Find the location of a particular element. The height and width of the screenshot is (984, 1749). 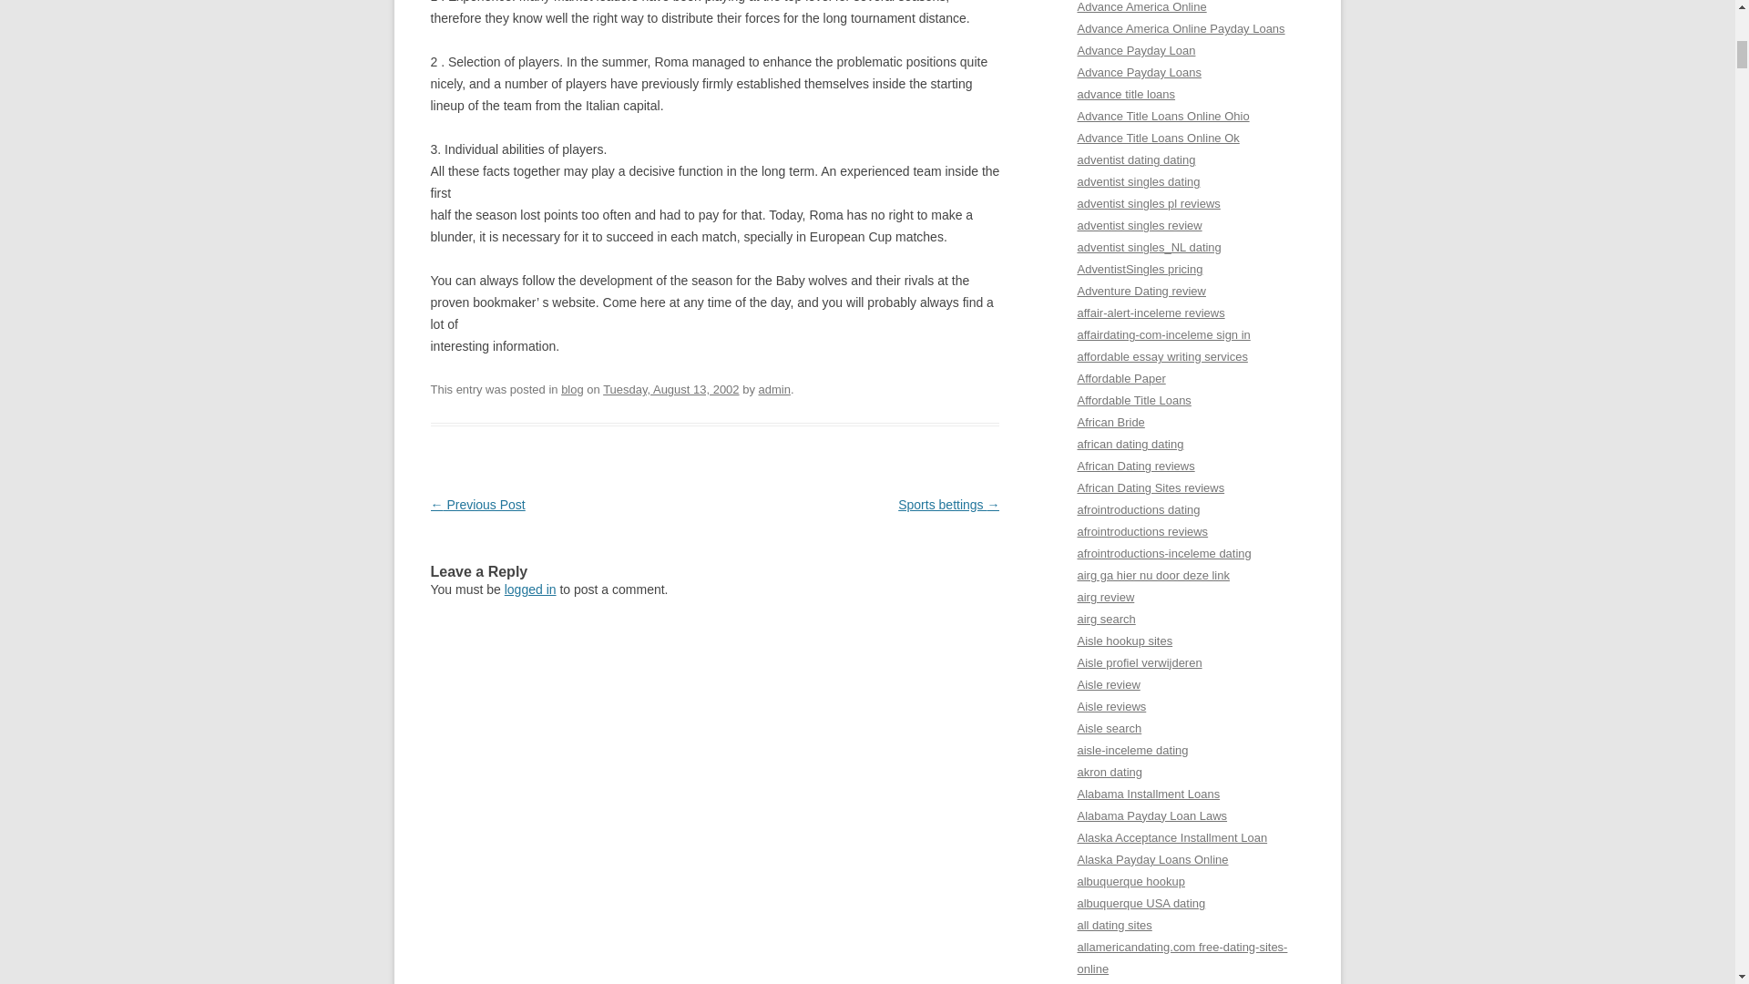

06:08 is located at coordinates (670, 390).